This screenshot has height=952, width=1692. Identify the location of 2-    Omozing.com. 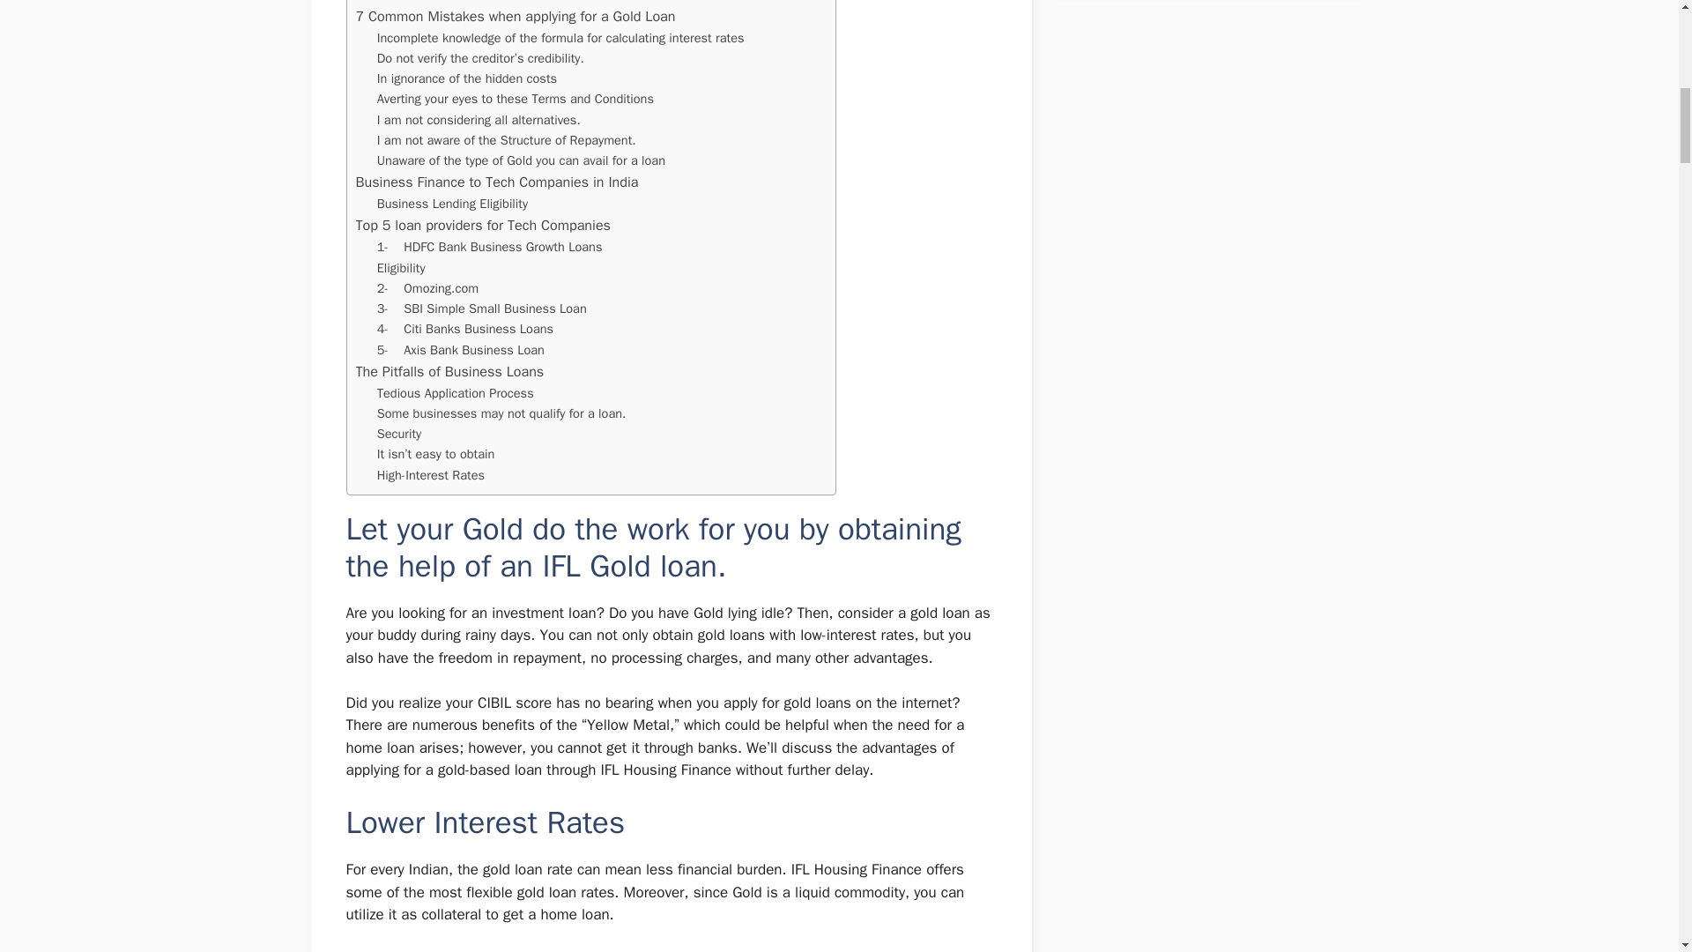
(428, 289).